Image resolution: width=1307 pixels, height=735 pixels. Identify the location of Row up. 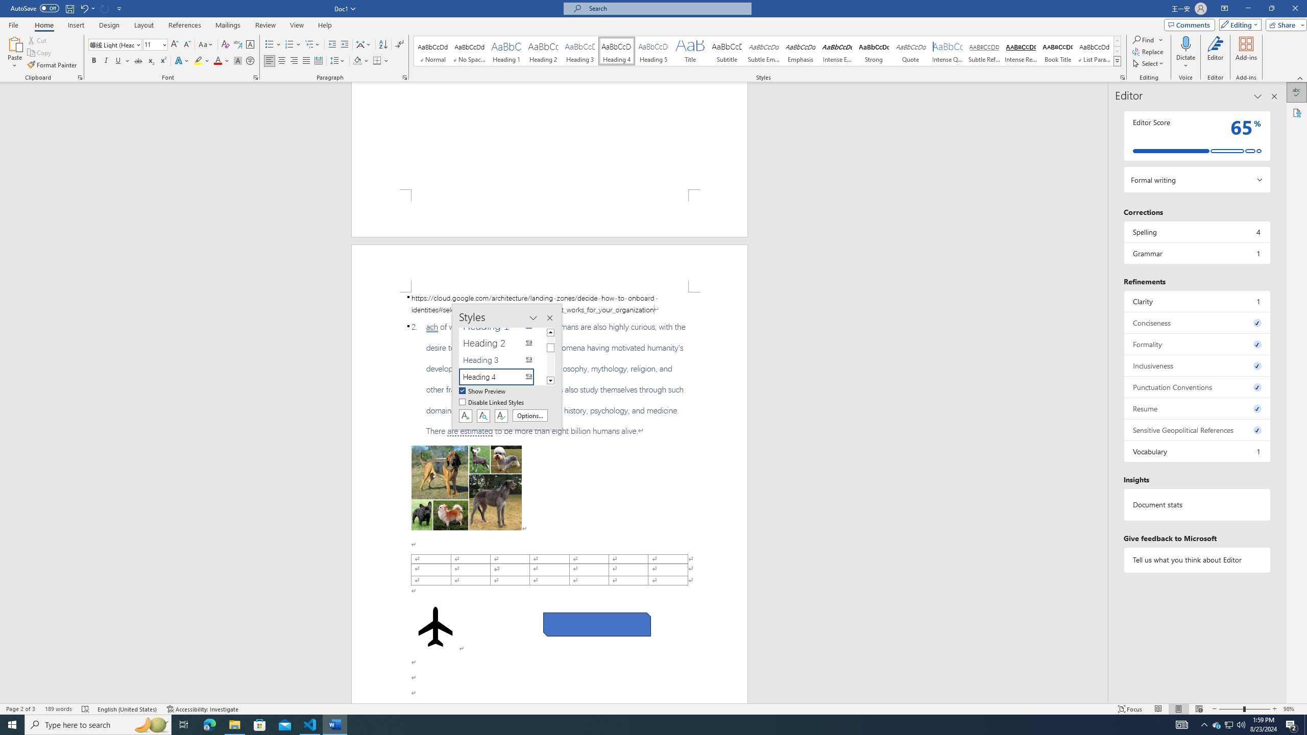
(1117, 41).